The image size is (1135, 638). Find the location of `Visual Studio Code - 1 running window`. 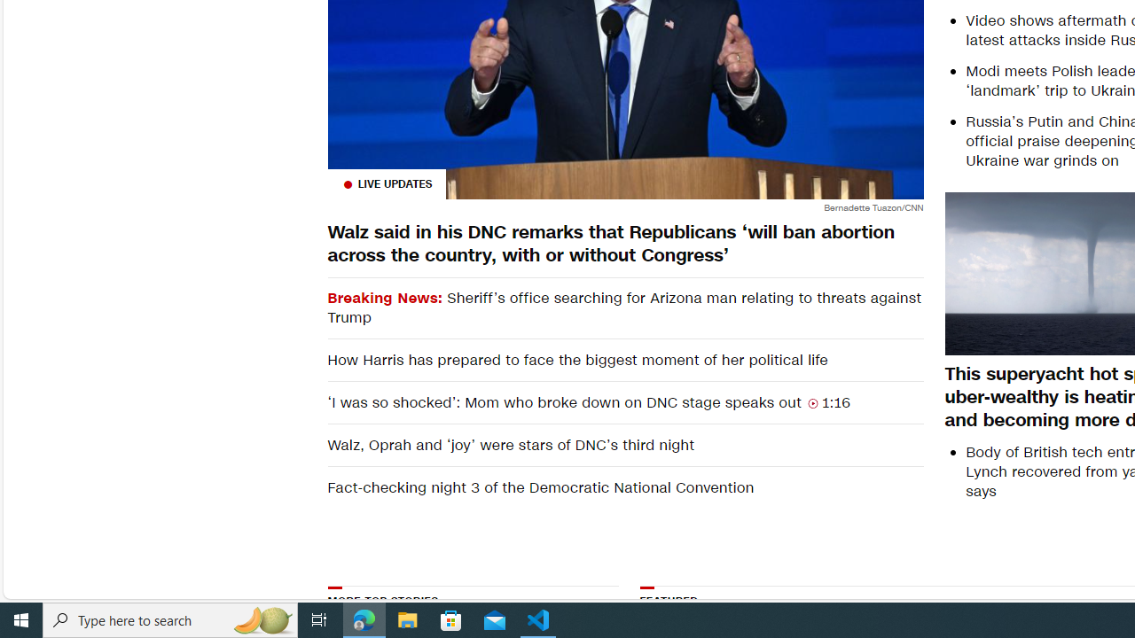

Visual Studio Code - 1 running window is located at coordinates (538, 620).